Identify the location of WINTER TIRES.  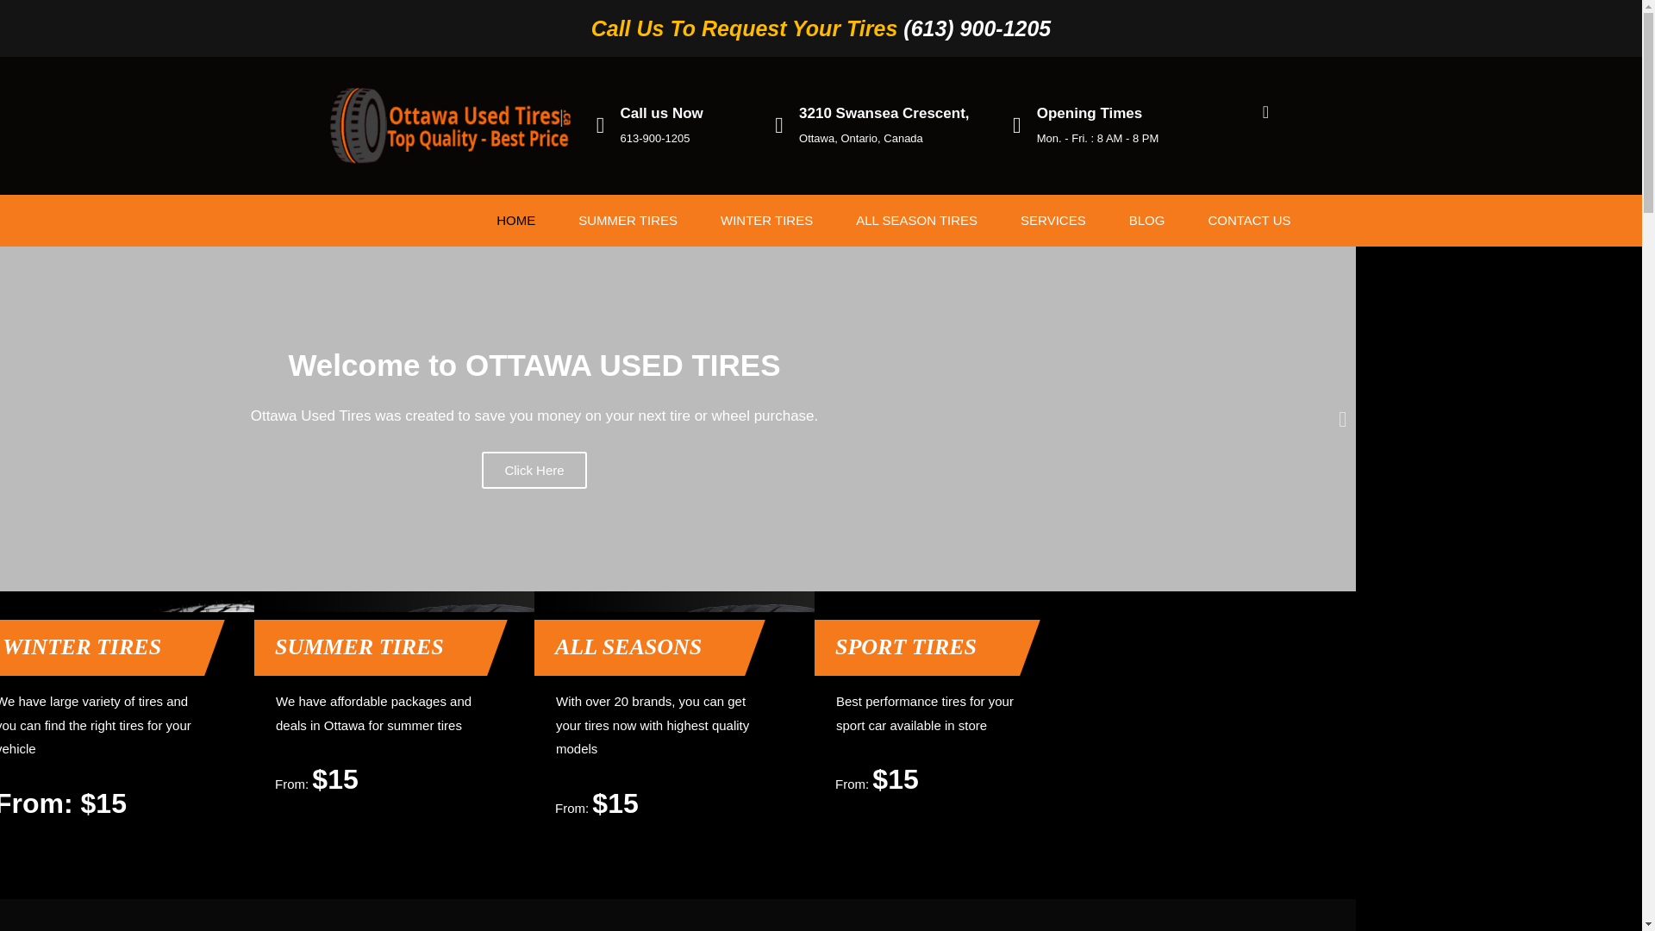
(765, 221).